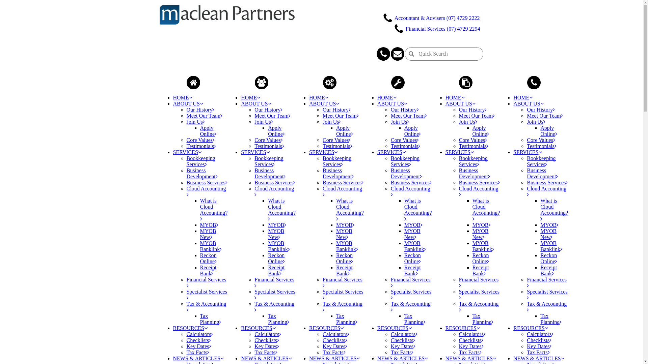 The width and height of the screenshot is (648, 364). What do you see at coordinates (256, 104) in the screenshot?
I see `ABOUT US` at bounding box center [256, 104].